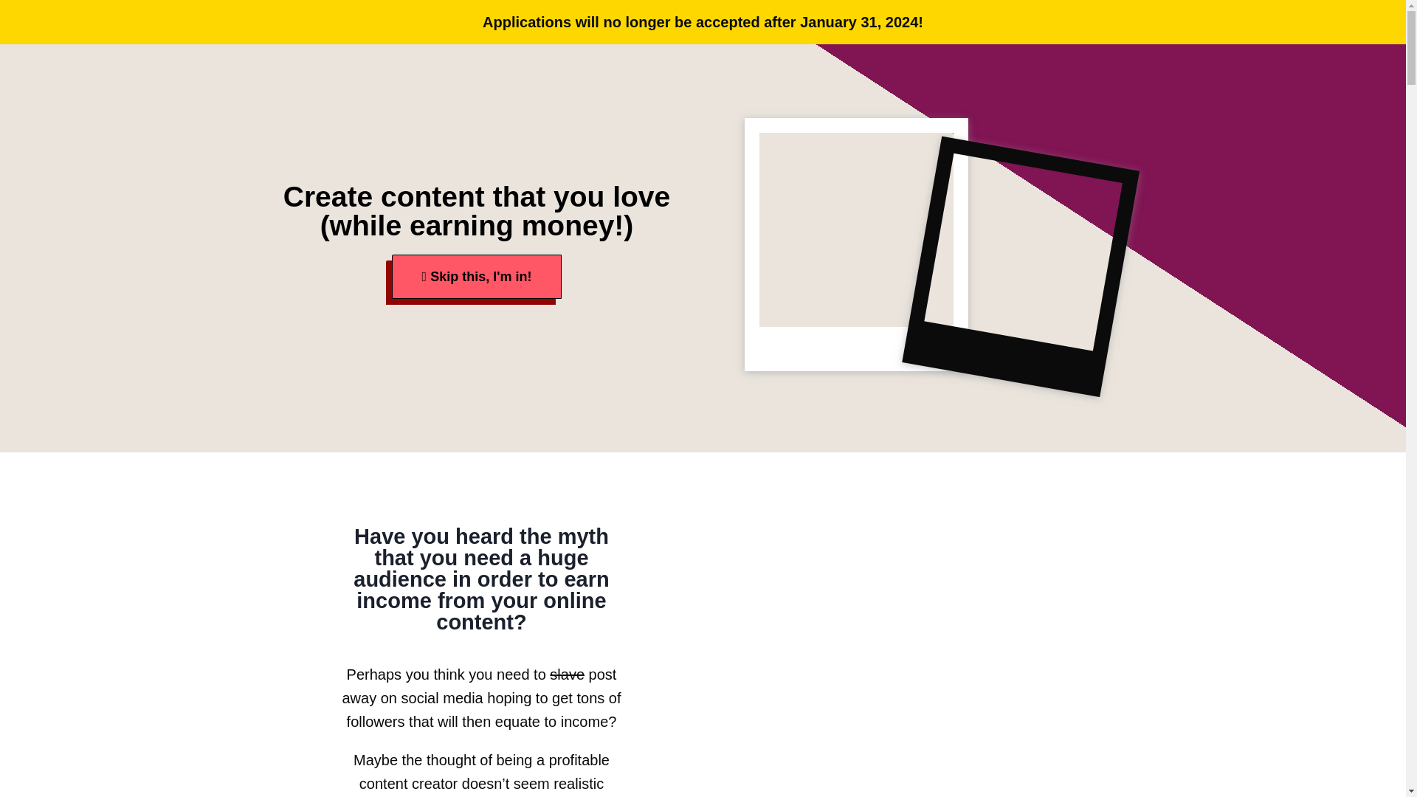 The image size is (1417, 797). Describe the element at coordinates (477, 276) in the screenshot. I see `Skip this, I'm in!` at that location.